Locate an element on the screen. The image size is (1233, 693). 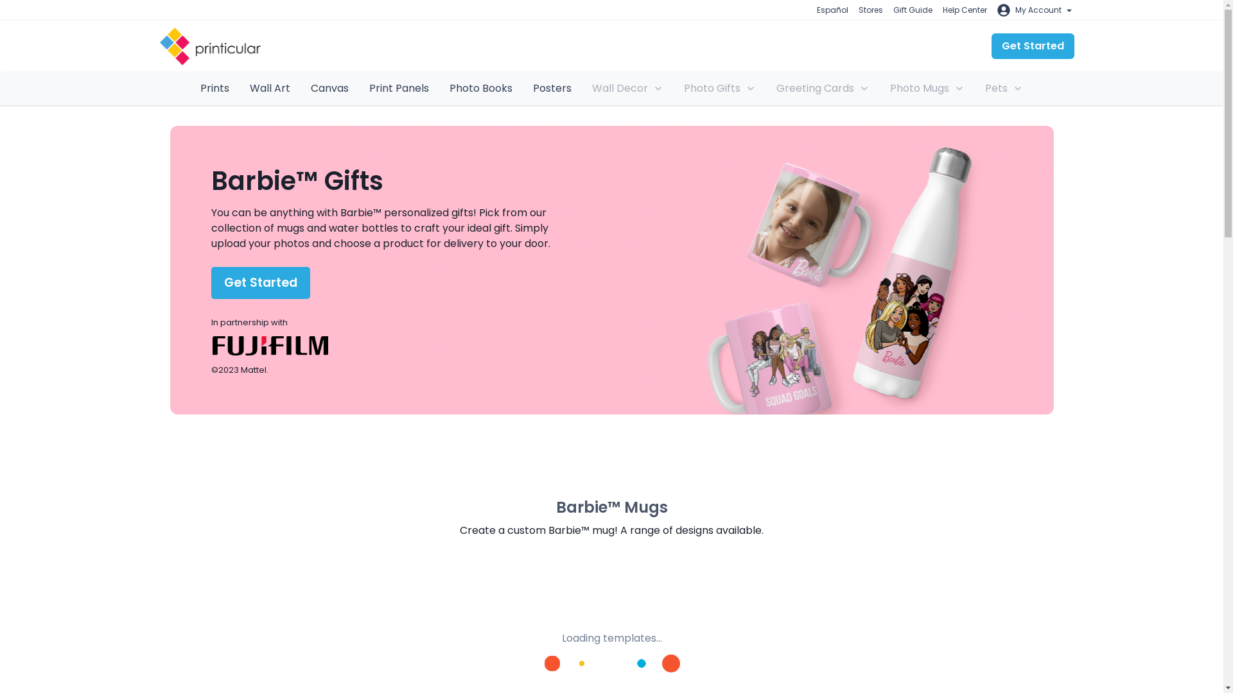
Wall Art is located at coordinates (270, 89).